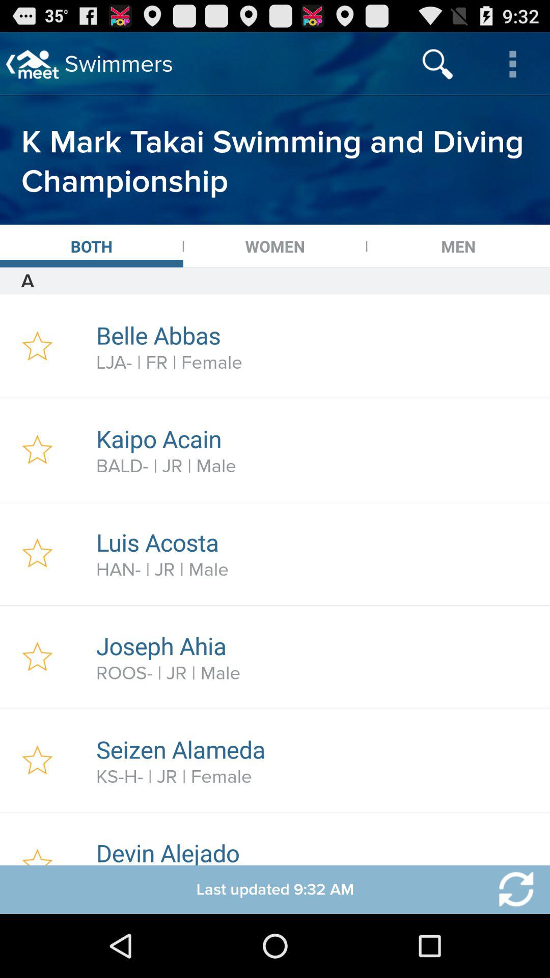 The height and width of the screenshot is (978, 550). What do you see at coordinates (510, 889) in the screenshot?
I see `refresh` at bounding box center [510, 889].